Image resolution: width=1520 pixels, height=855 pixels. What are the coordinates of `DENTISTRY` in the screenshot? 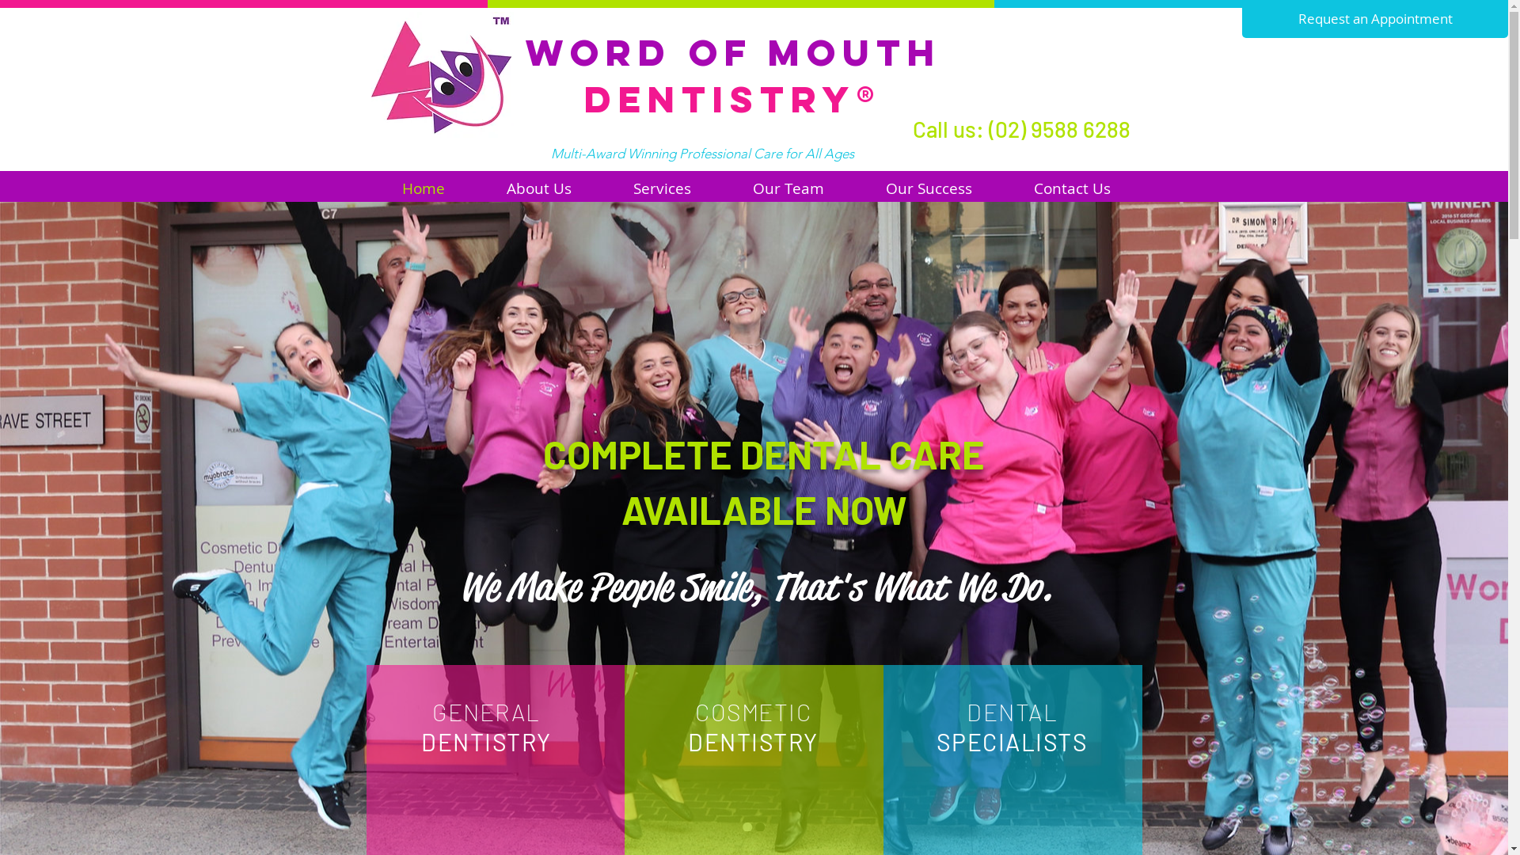 It's located at (754, 742).